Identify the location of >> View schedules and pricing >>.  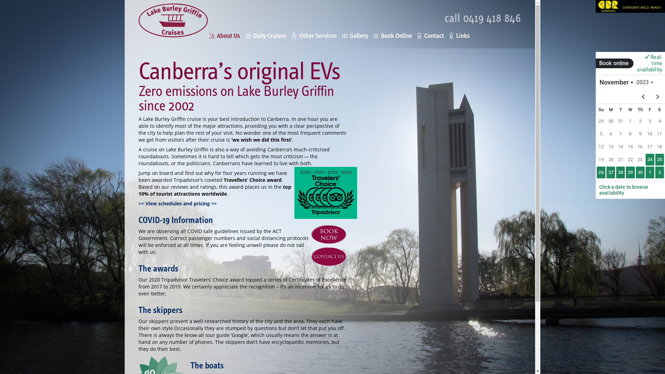
(178, 204).